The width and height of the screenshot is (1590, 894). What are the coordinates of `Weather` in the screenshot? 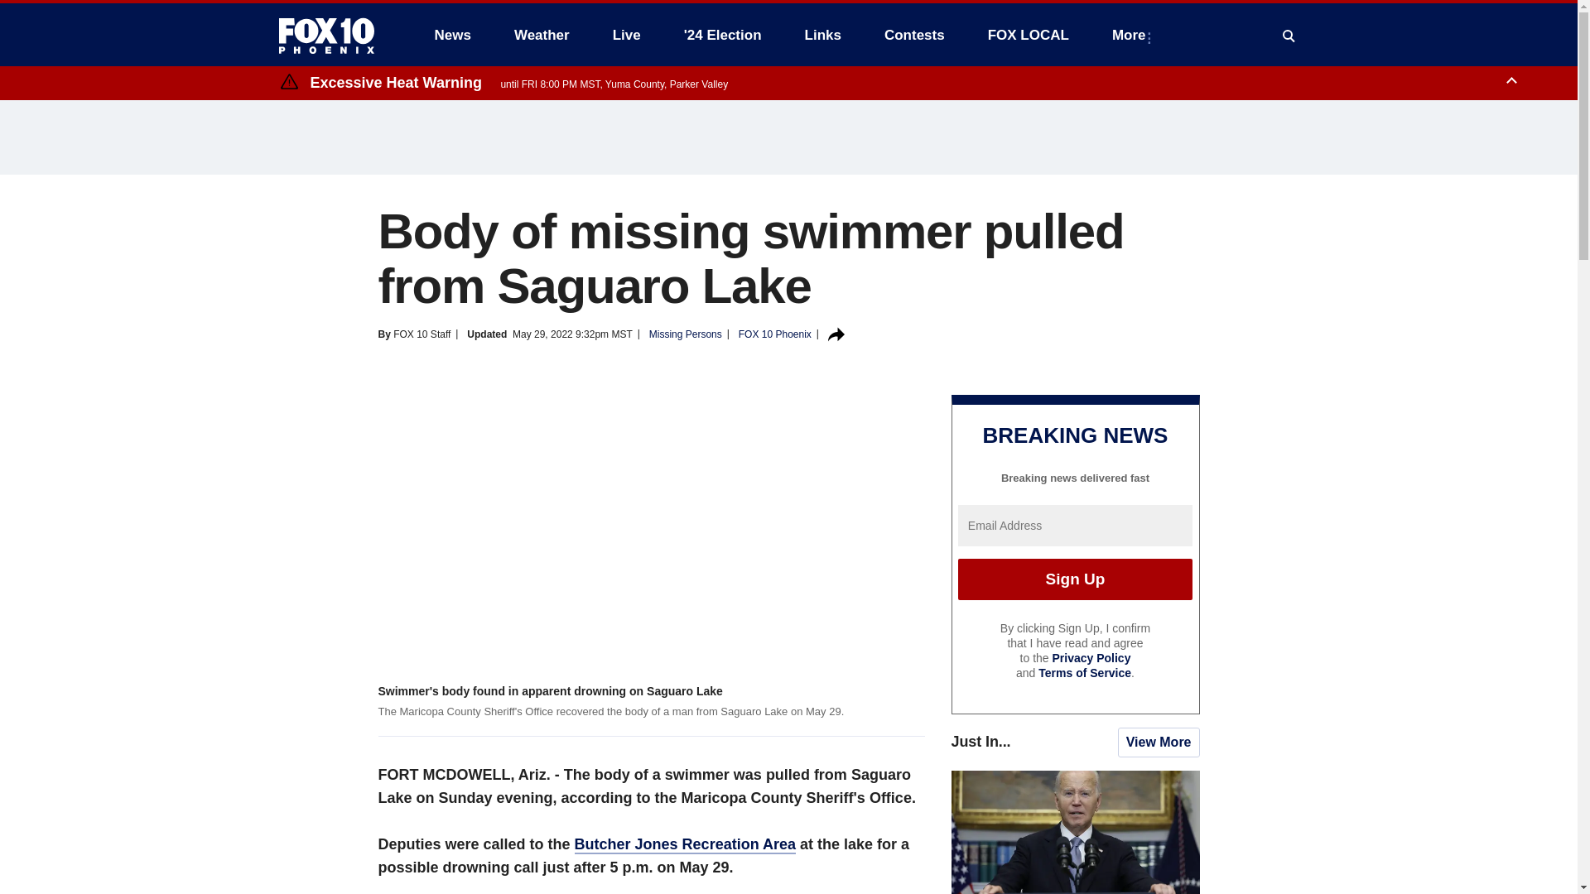 It's located at (542, 35).